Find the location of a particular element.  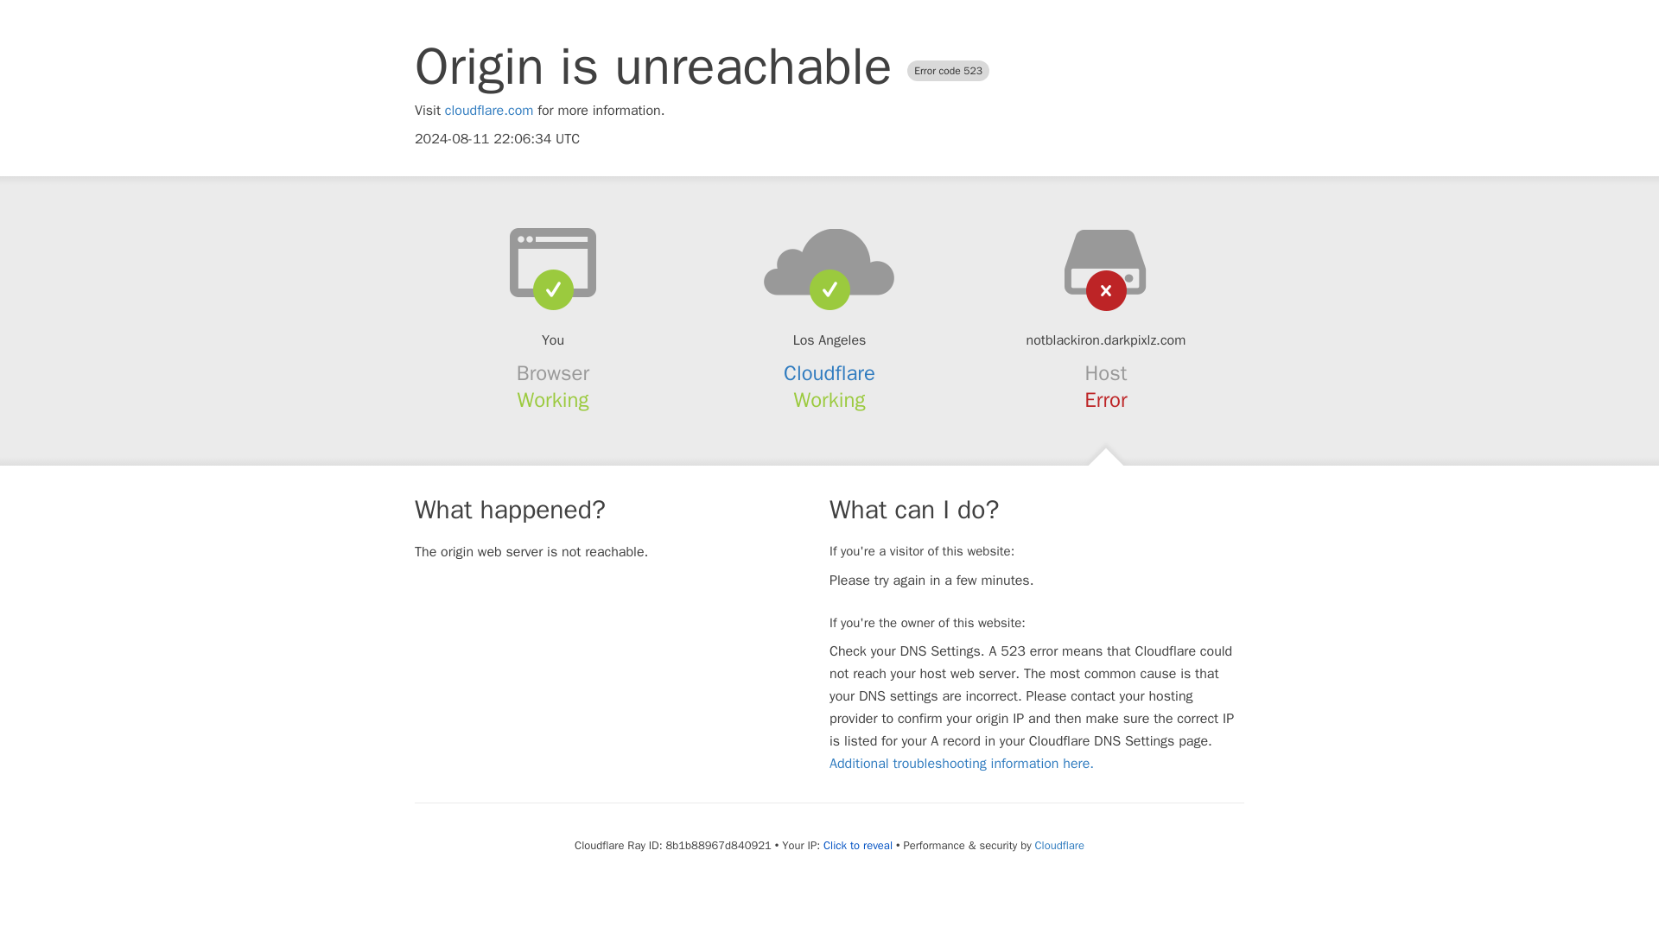

Cloudflare is located at coordinates (829, 373).